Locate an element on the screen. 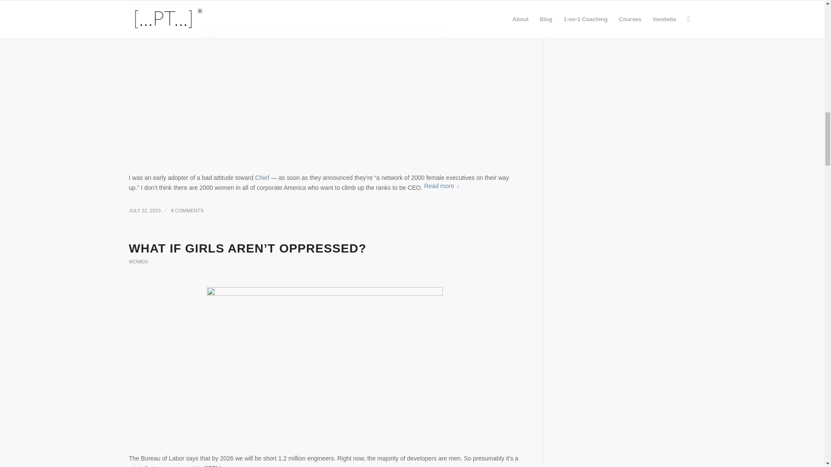 The width and height of the screenshot is (831, 467). 8 COMMENTS is located at coordinates (187, 210).